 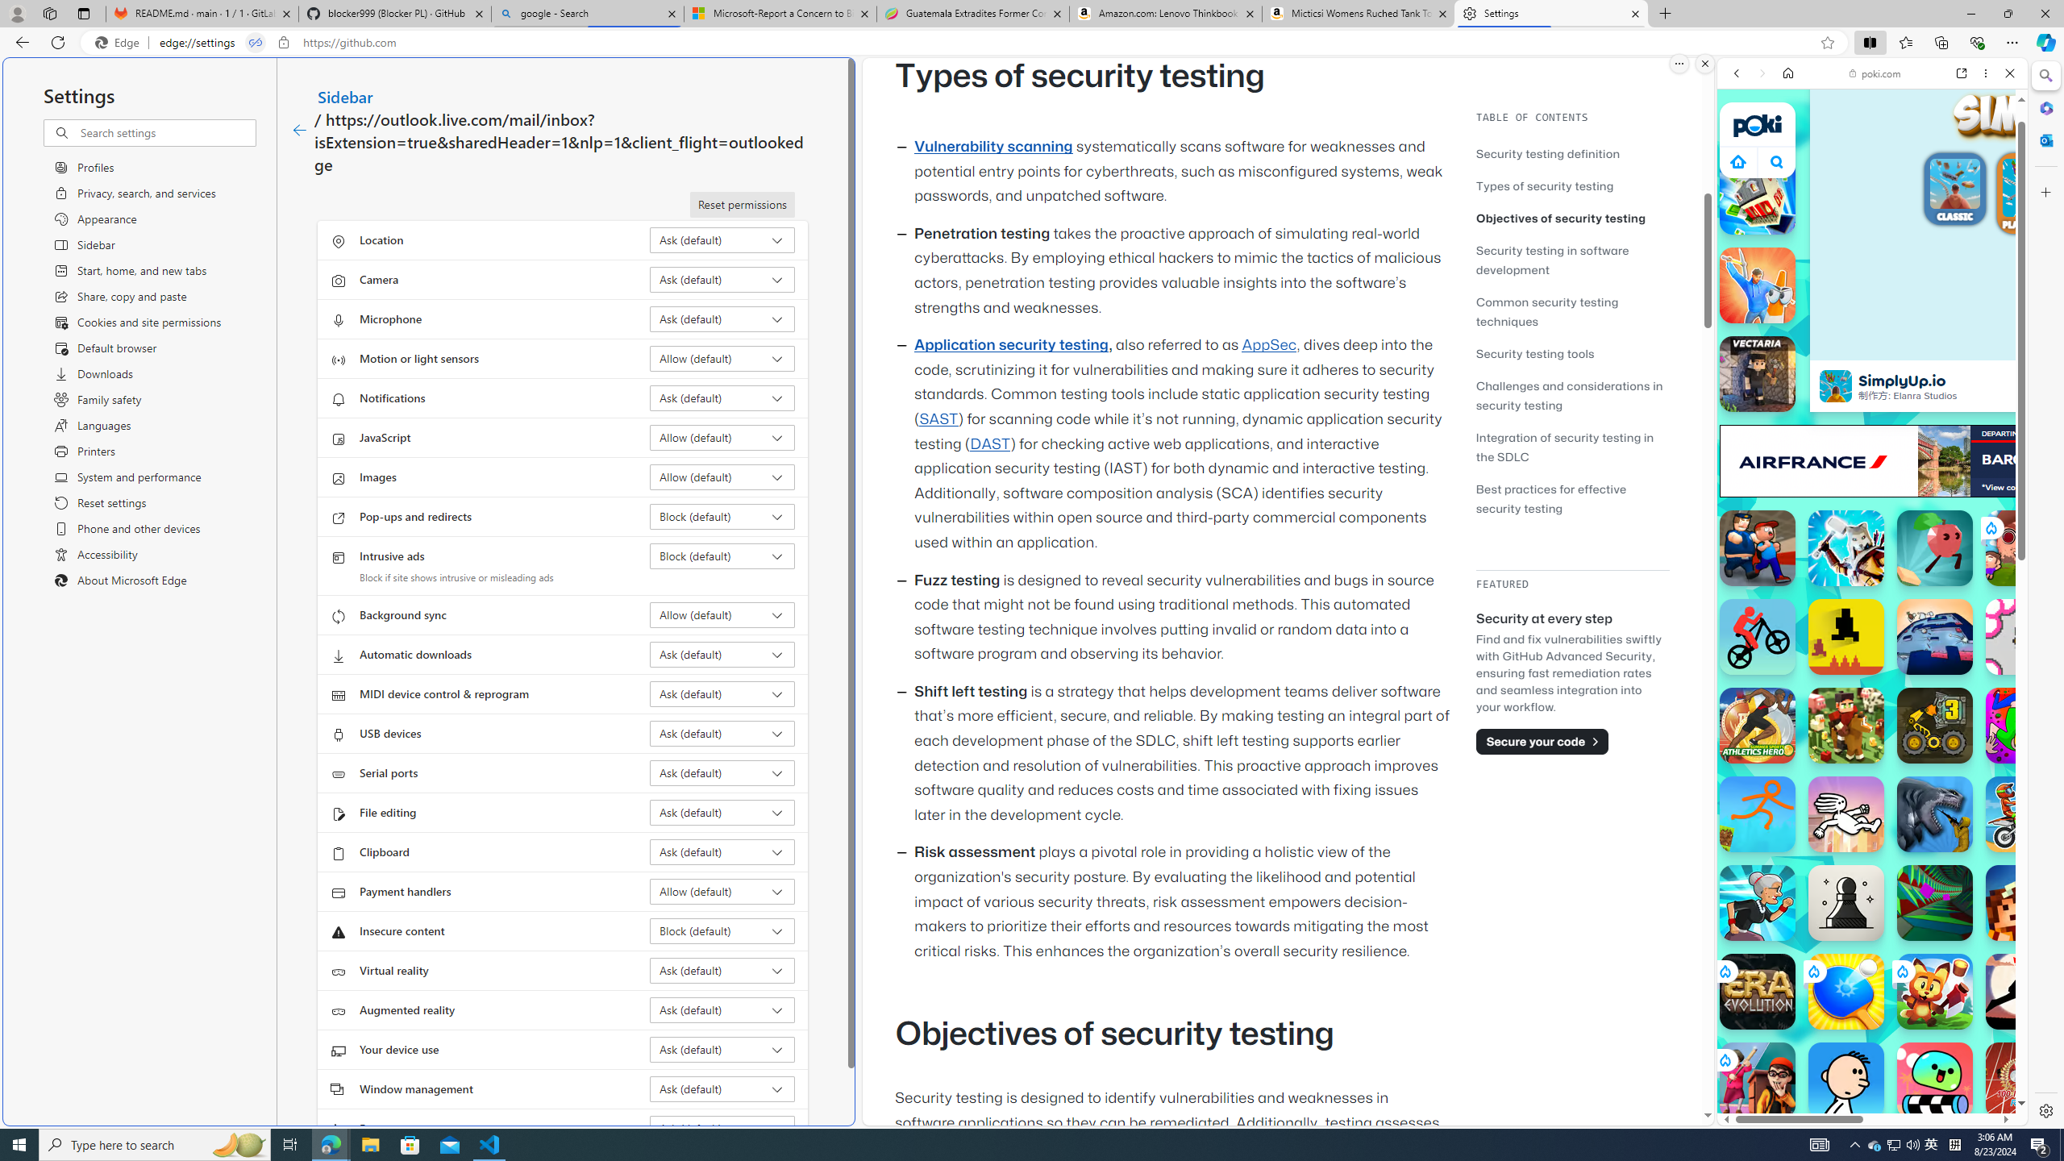 I want to click on Ping Pong Go! Ping Pong Go!, so click(x=1846, y=992).